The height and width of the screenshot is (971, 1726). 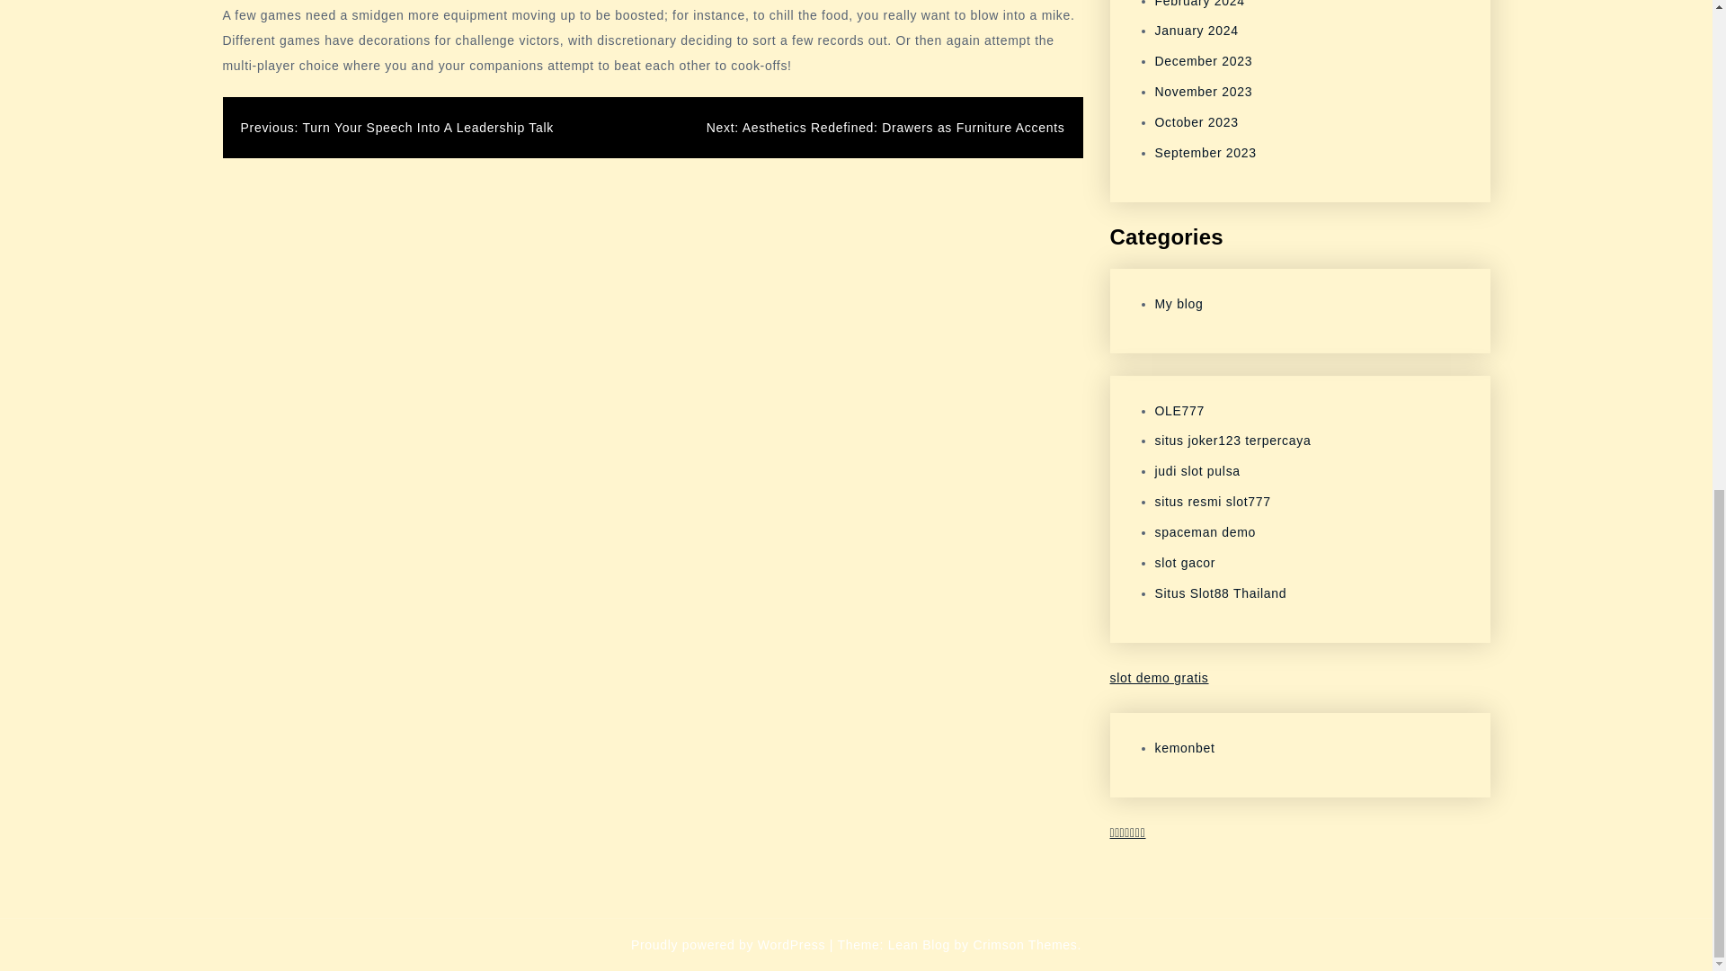 I want to click on October 2023, so click(x=1196, y=122).